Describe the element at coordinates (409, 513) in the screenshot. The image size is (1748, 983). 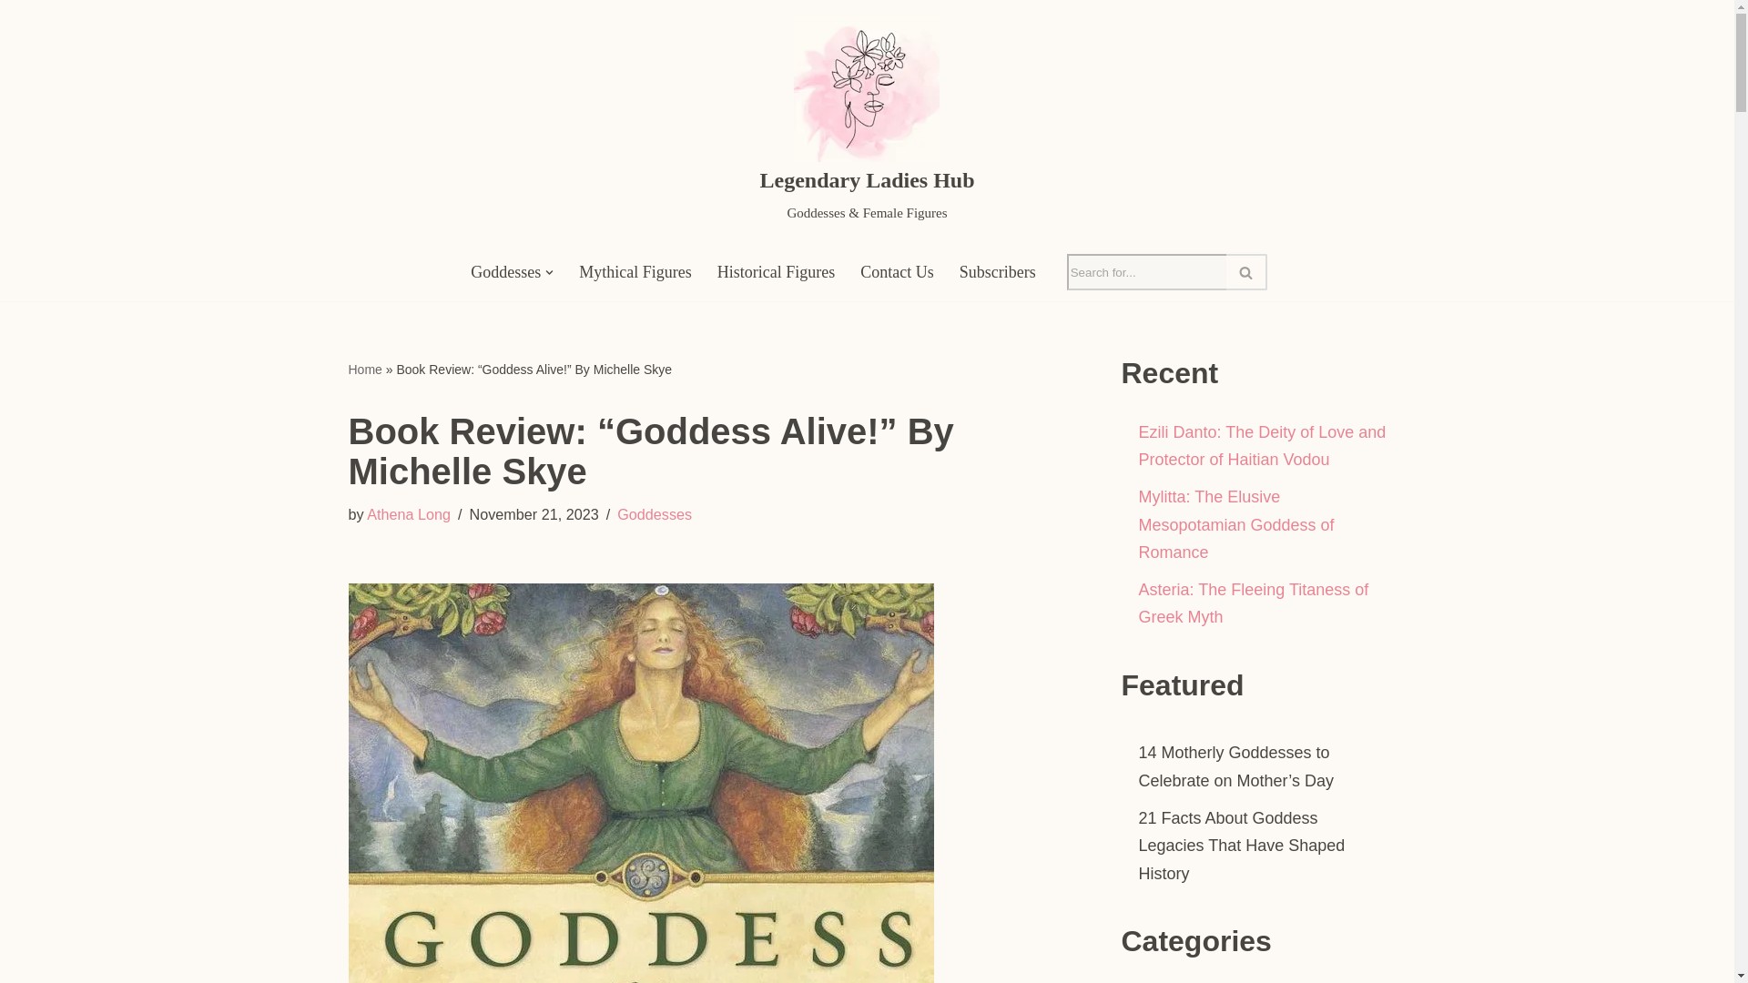
I see `Athena Long` at that location.